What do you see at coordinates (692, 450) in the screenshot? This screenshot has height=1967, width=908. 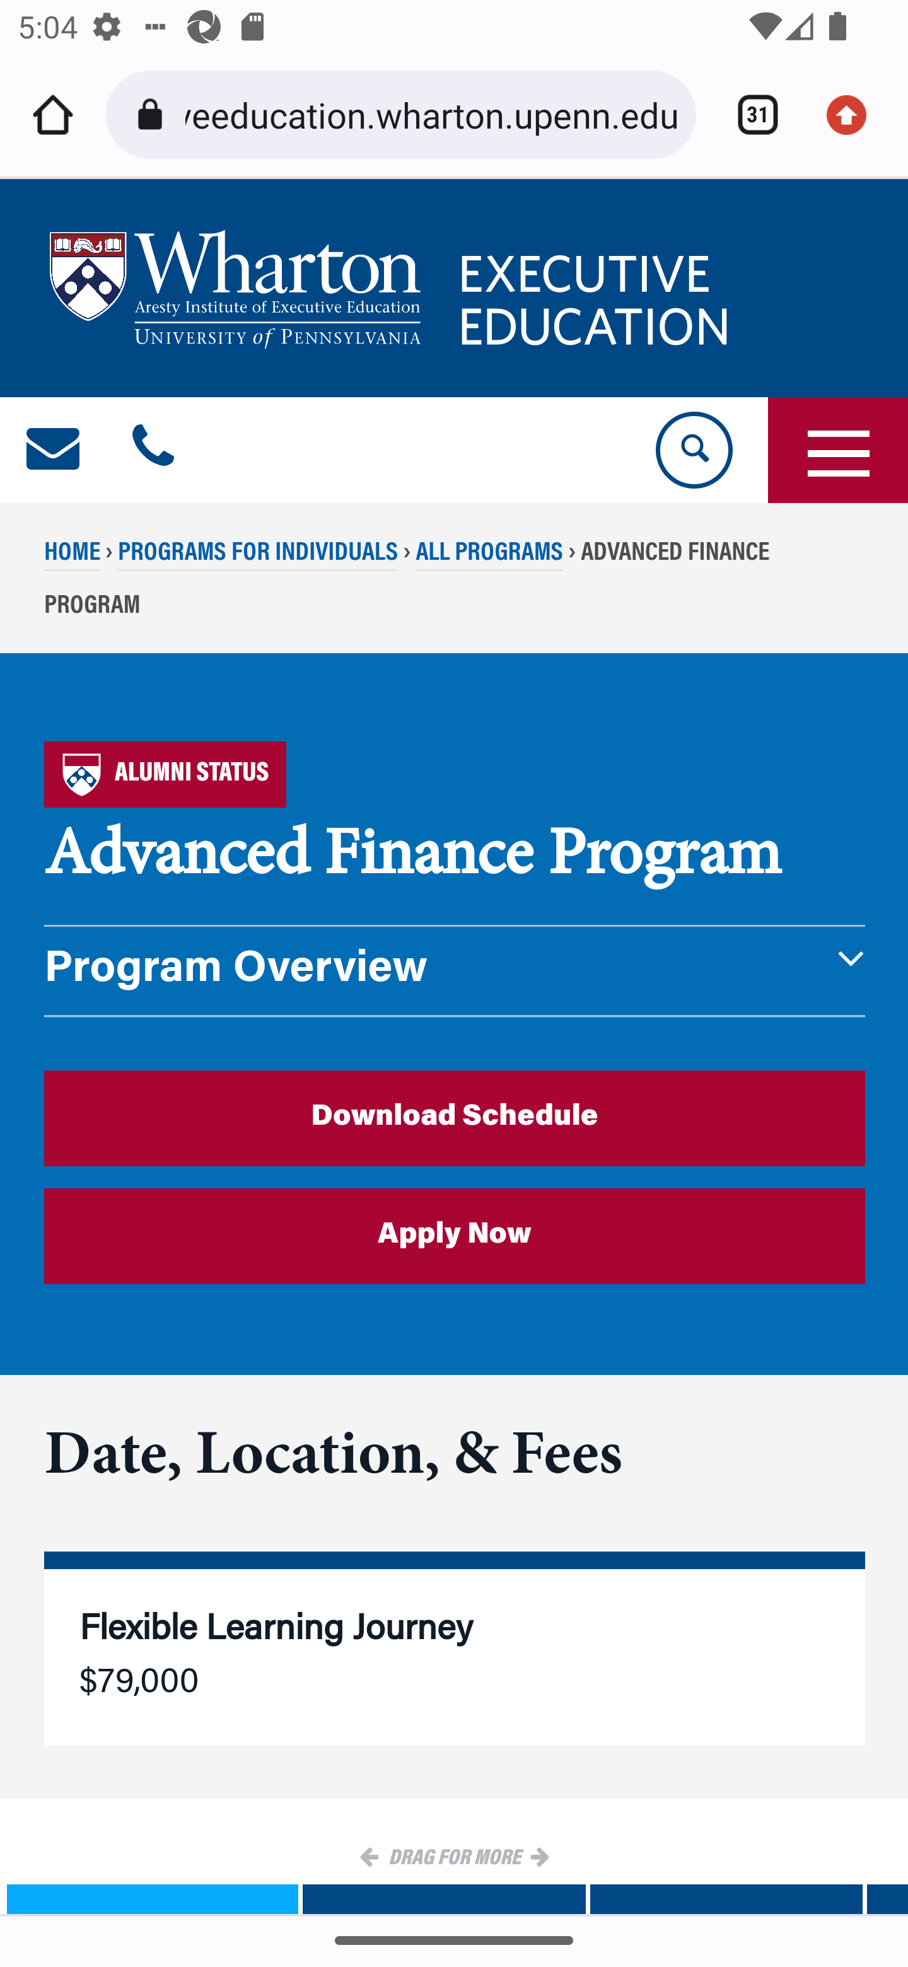 I see ` Search Wharton ` at bounding box center [692, 450].